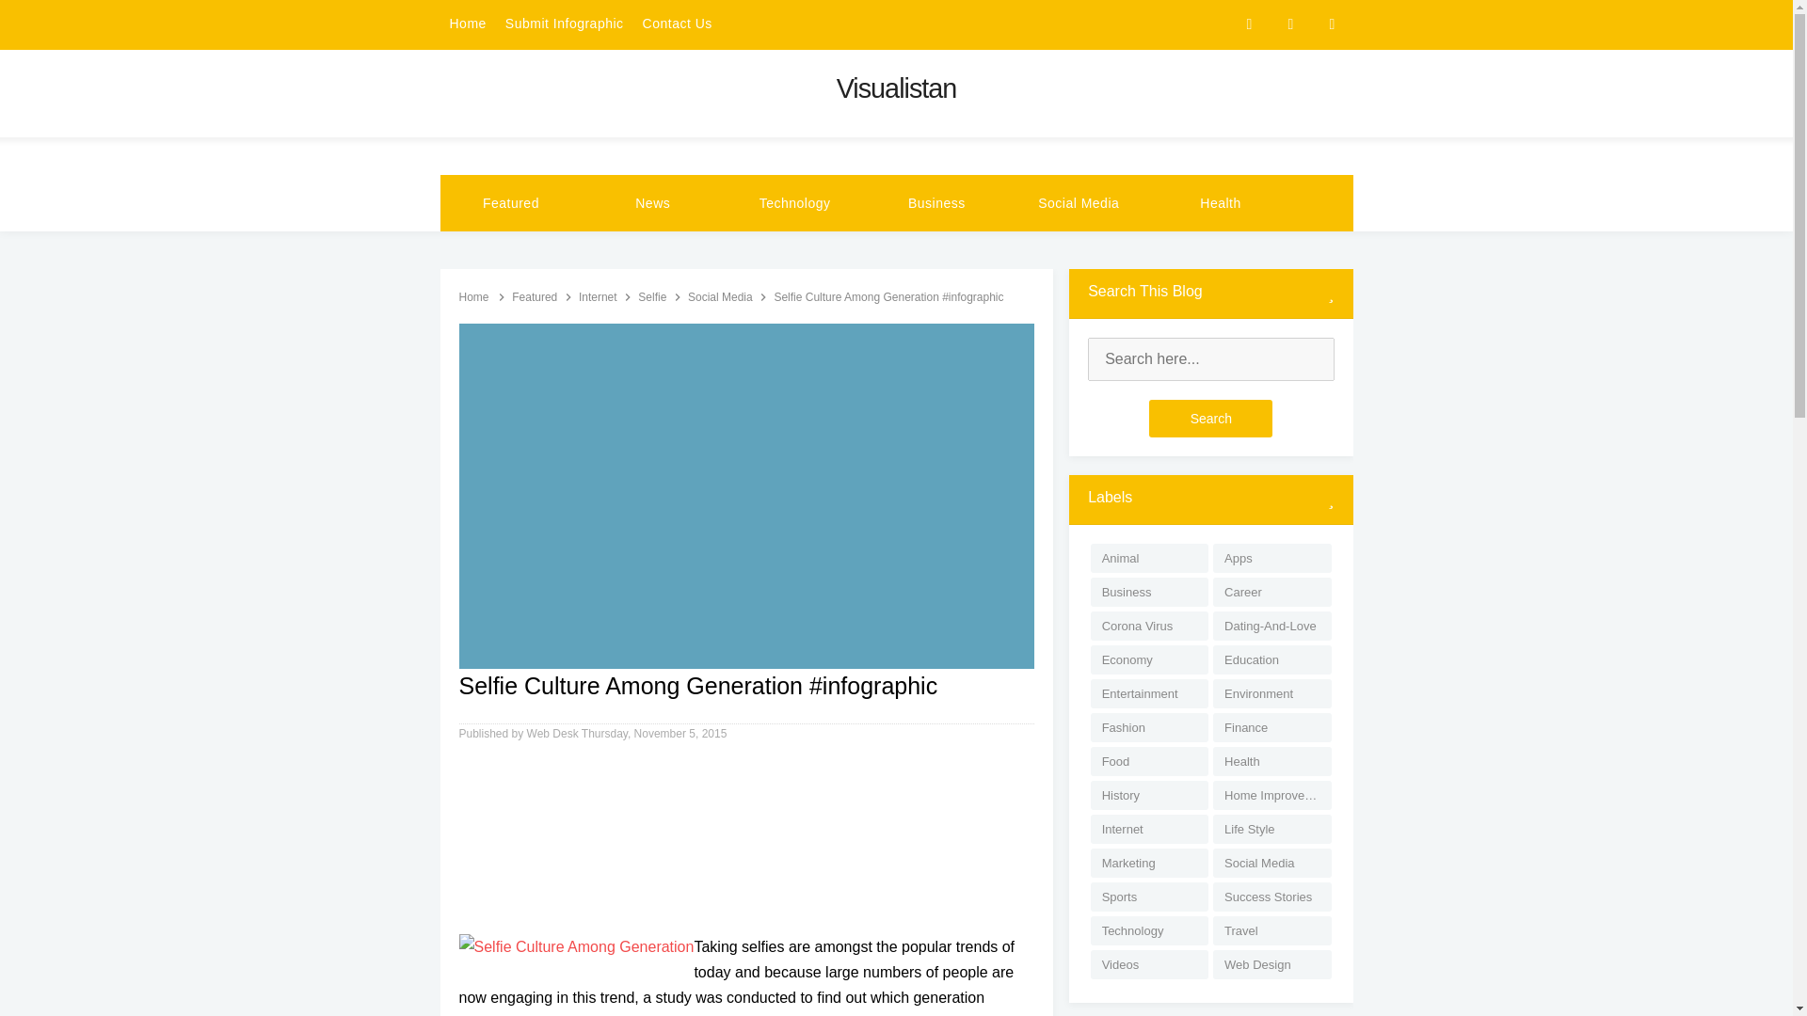 This screenshot has width=1807, height=1016. I want to click on Internet, so click(599, 296).